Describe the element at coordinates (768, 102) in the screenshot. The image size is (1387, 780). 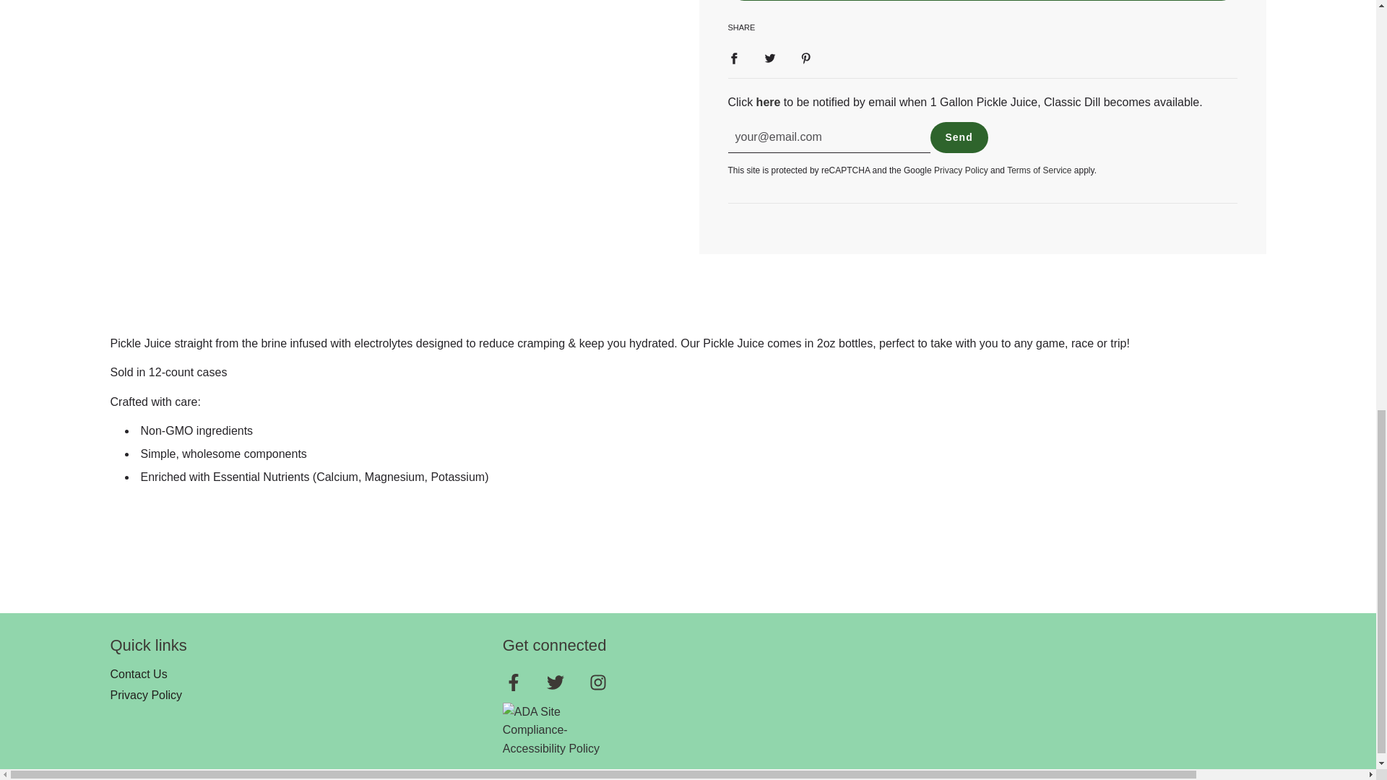
I see `here` at that location.